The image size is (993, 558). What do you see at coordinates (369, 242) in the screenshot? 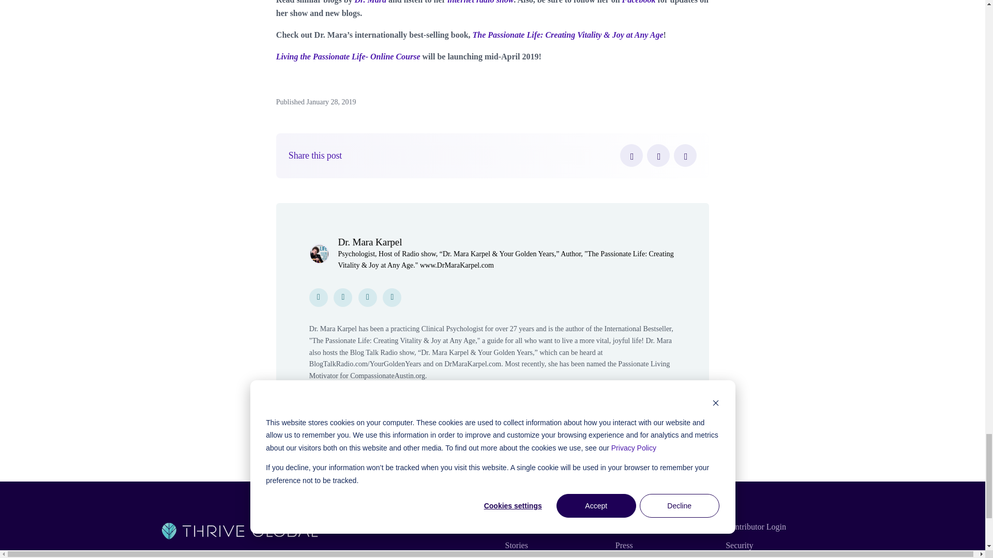
I see `Dr. Mara Karpel` at bounding box center [369, 242].